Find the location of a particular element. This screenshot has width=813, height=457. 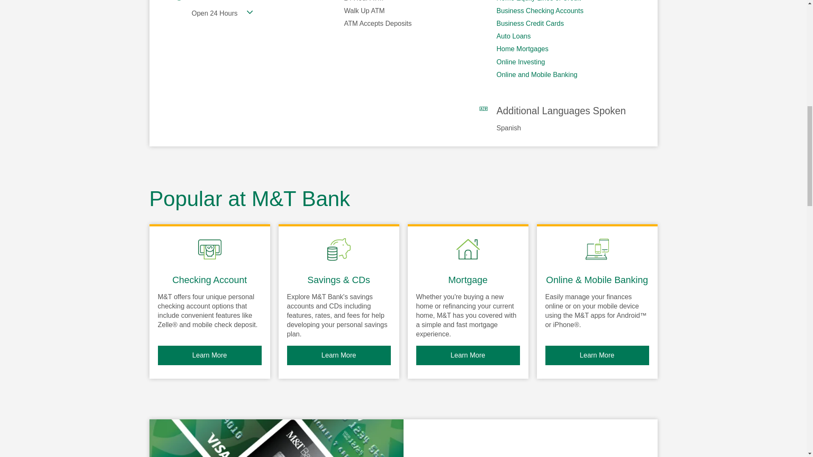

Home Equity Lines of Credit is located at coordinates (538, 1).